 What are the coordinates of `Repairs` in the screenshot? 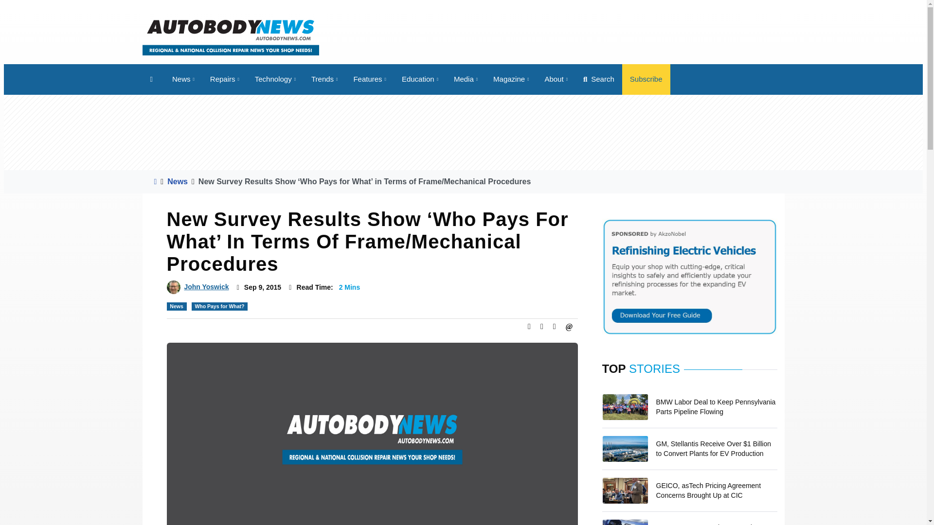 It's located at (225, 79).